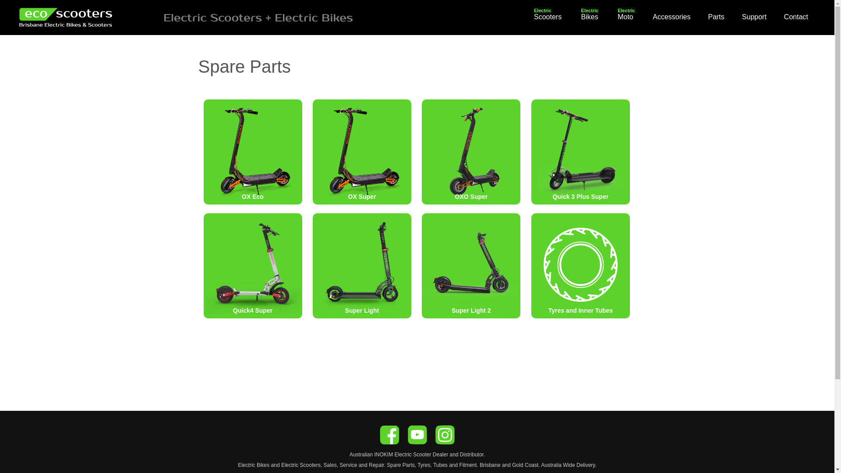 This screenshot has height=473, width=841. I want to click on Support, so click(754, 17).